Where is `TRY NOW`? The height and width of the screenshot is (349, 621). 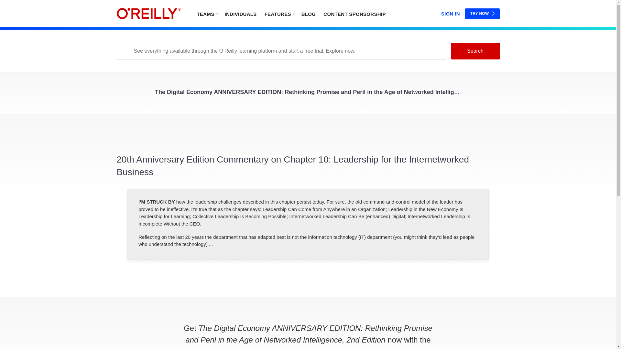 TRY NOW is located at coordinates (483, 14).